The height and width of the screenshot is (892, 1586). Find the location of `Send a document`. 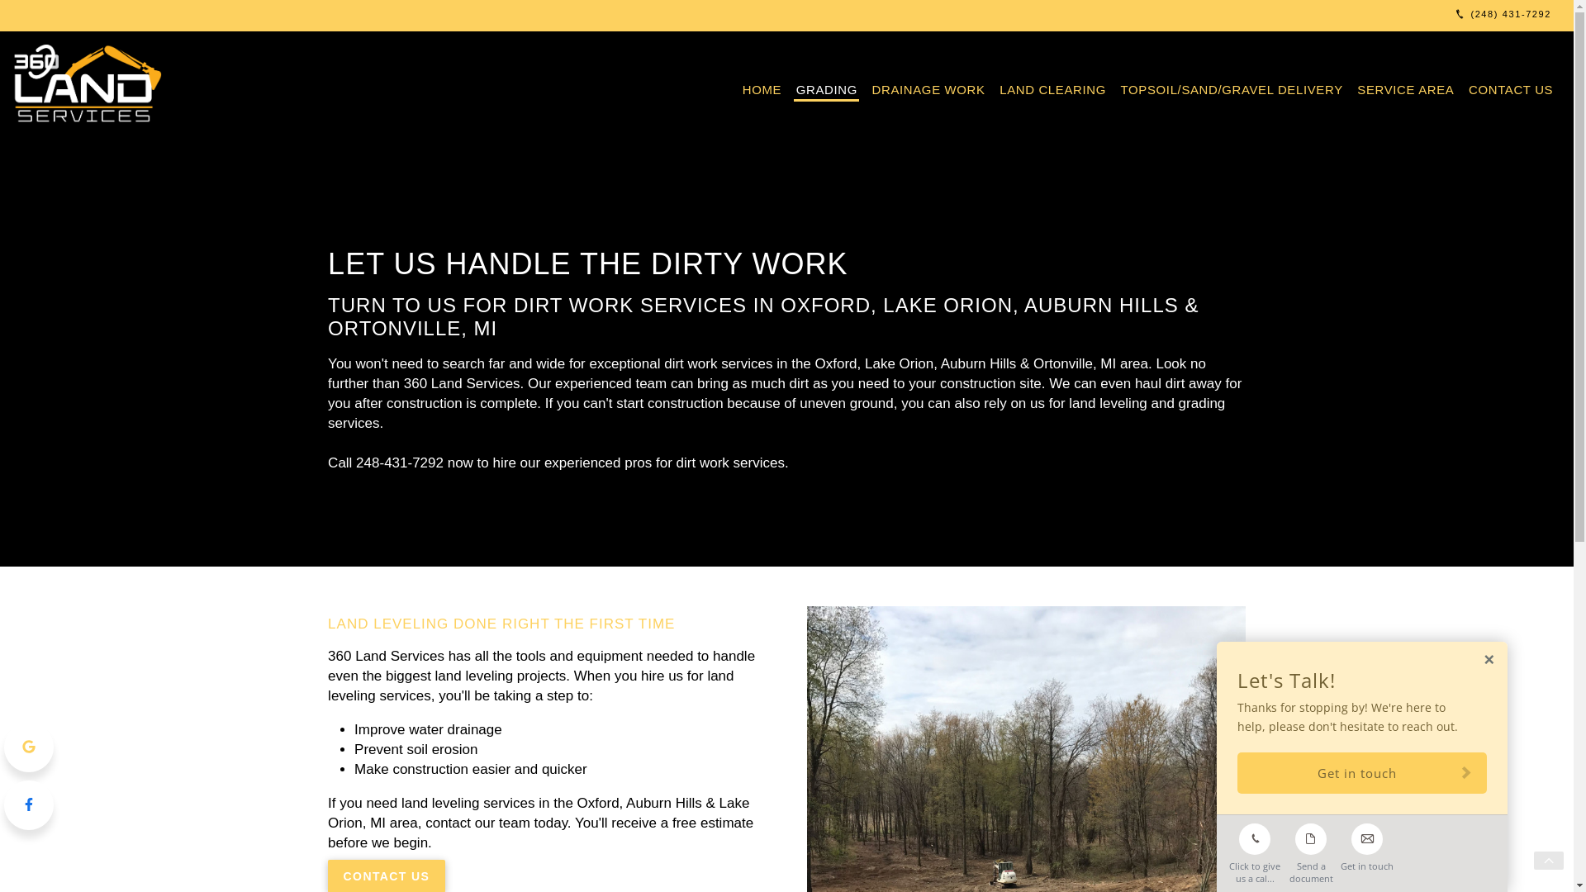

Send a document is located at coordinates (1311, 850).